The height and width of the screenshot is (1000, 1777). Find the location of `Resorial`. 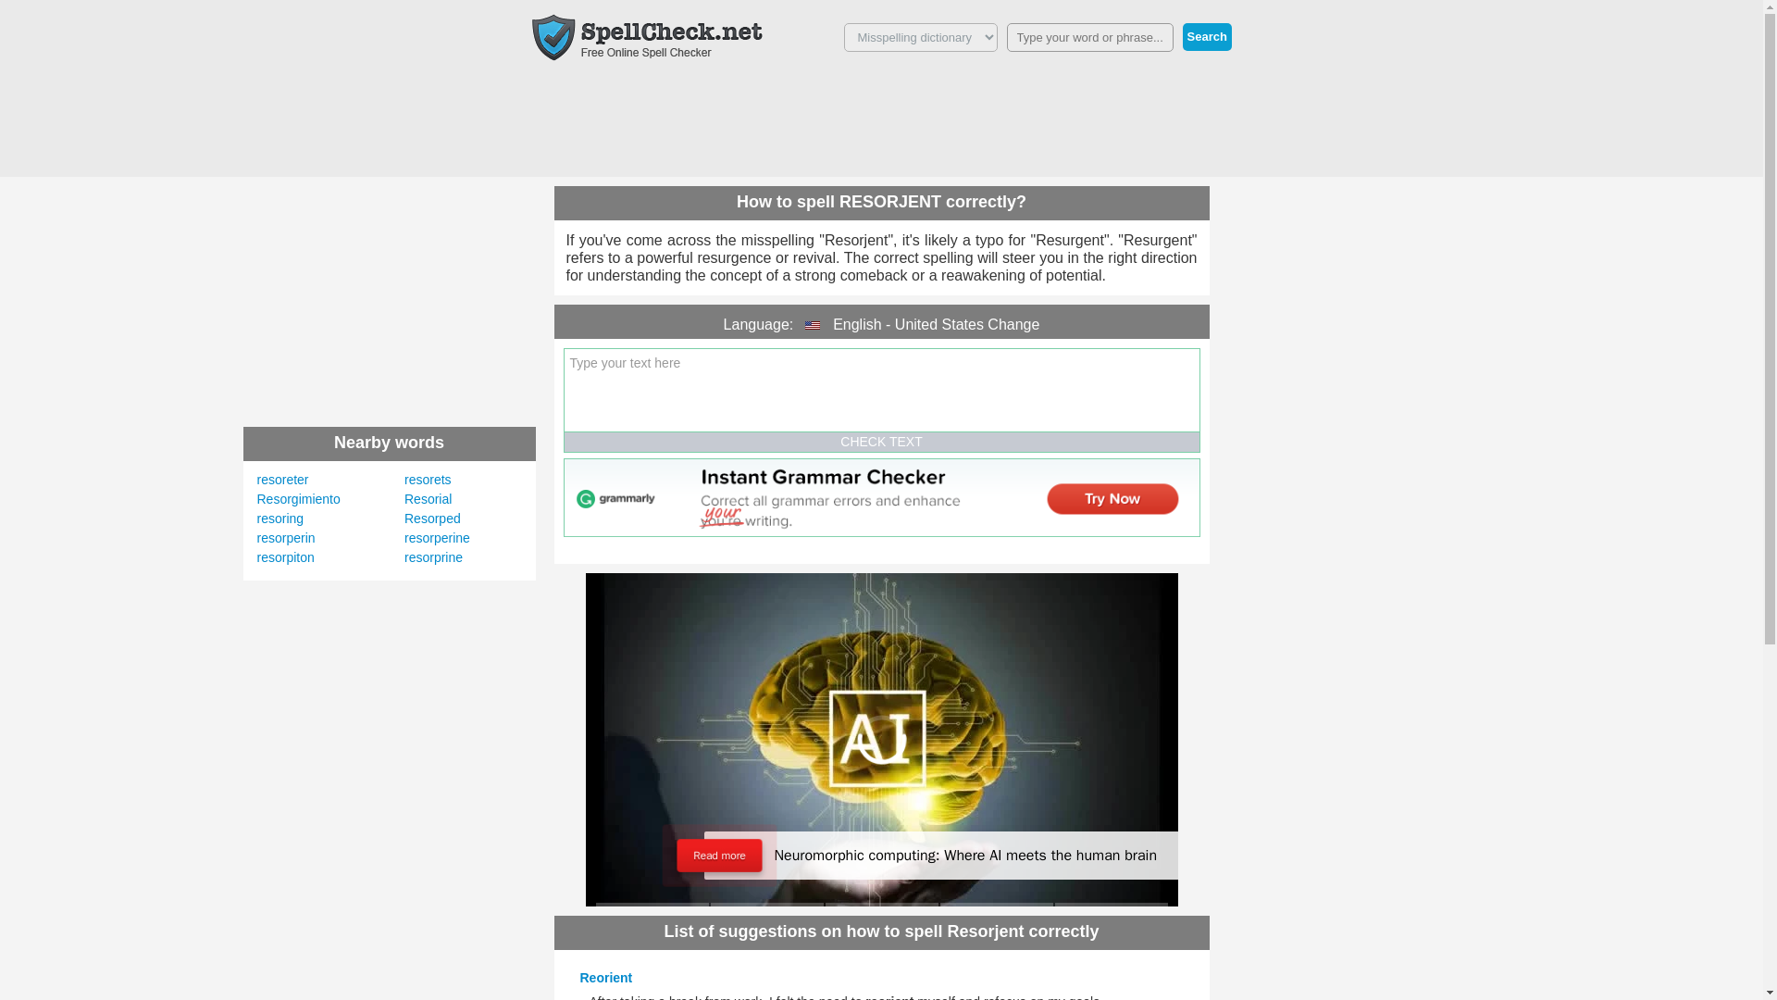

Resorial is located at coordinates (428, 498).